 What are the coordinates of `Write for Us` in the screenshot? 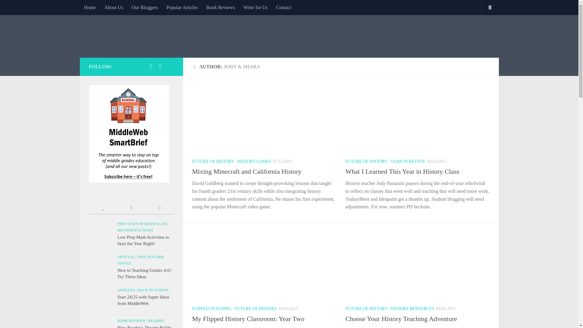 It's located at (255, 7).